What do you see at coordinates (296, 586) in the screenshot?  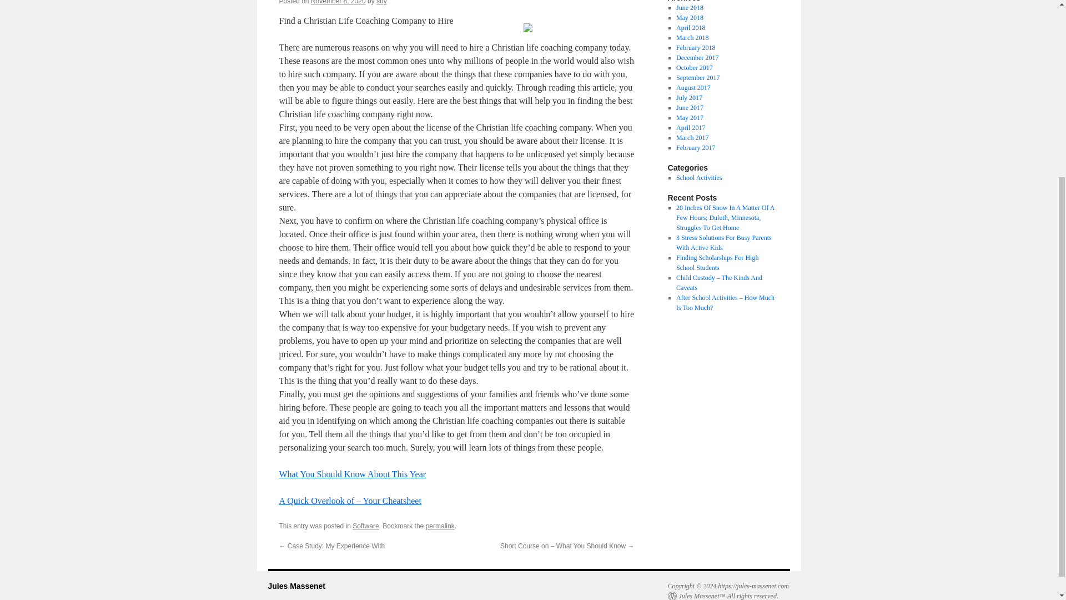 I see `Jules Massenet` at bounding box center [296, 586].